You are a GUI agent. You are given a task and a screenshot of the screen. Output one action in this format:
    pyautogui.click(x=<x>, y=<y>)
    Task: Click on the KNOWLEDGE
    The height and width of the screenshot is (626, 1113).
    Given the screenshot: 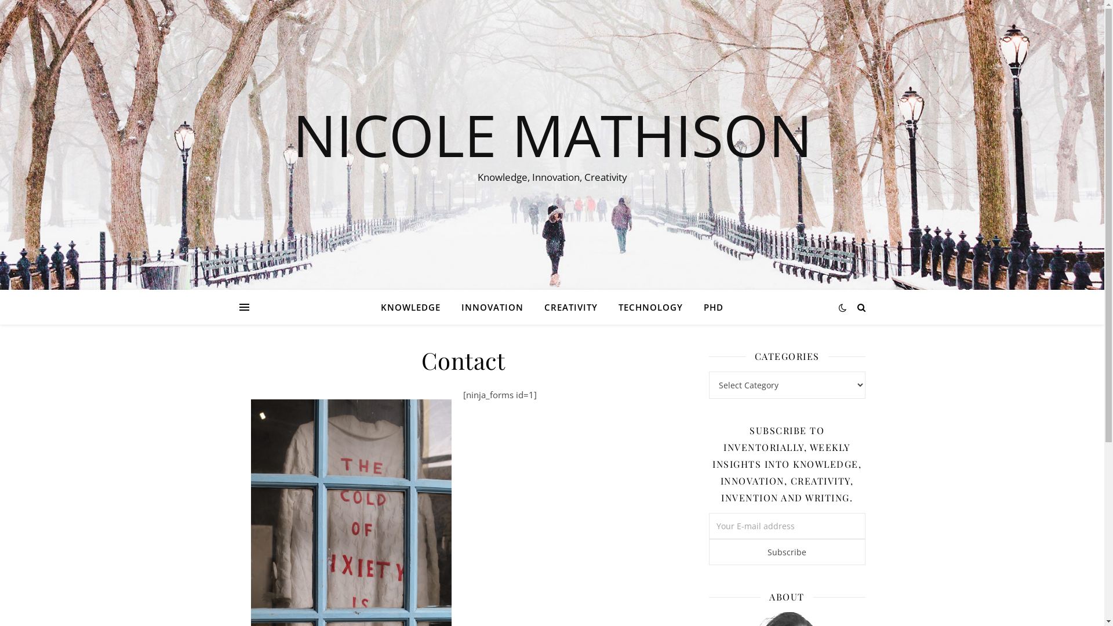 What is the action you would take?
    pyautogui.click(x=415, y=307)
    